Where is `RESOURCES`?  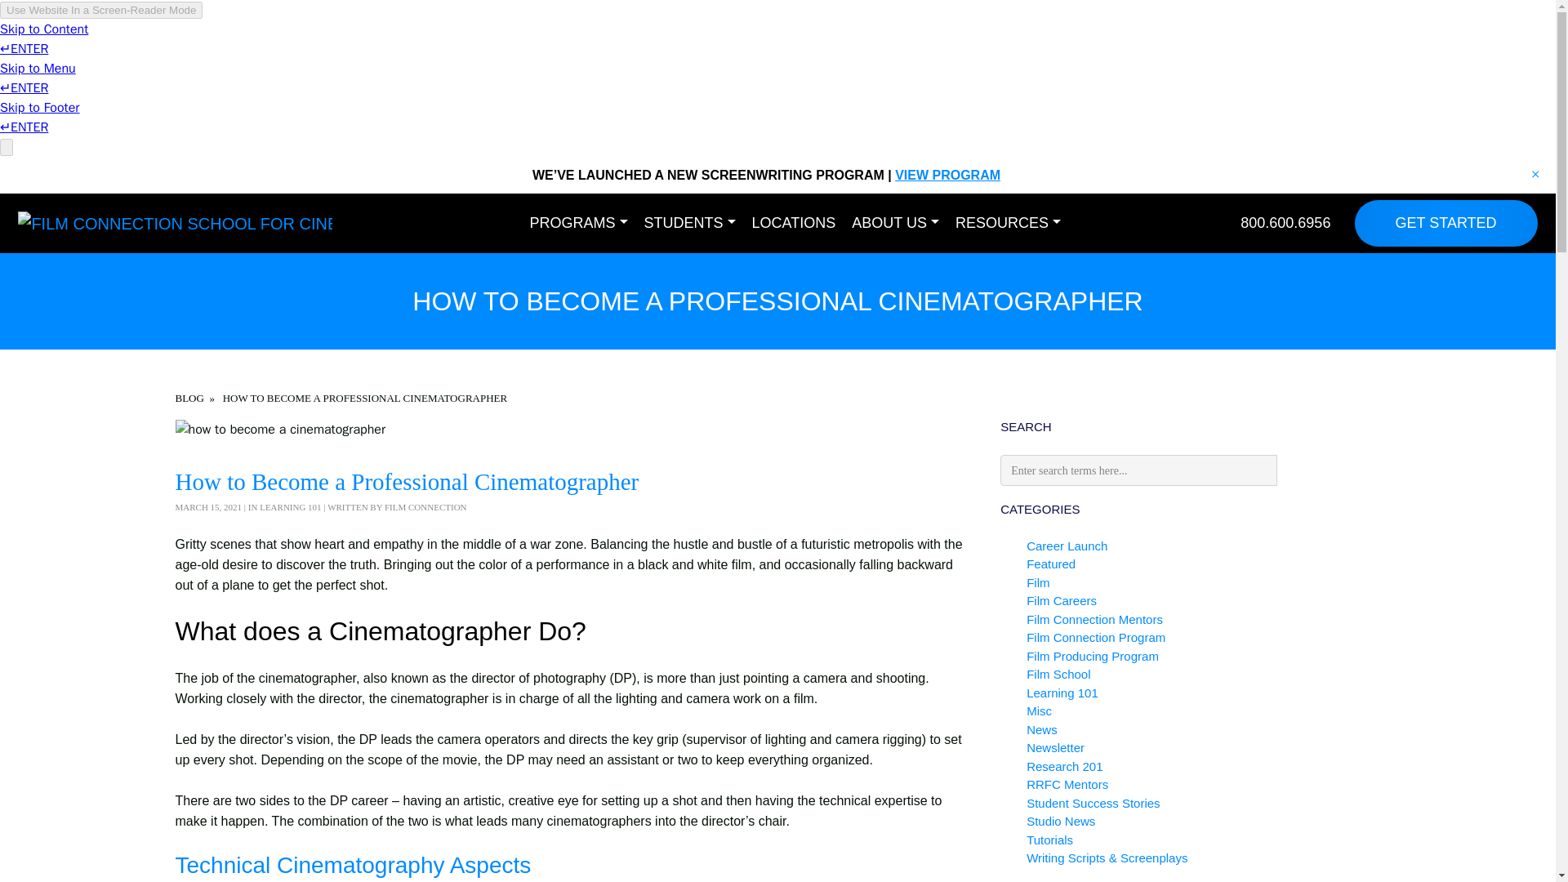 RESOURCES is located at coordinates (1008, 224).